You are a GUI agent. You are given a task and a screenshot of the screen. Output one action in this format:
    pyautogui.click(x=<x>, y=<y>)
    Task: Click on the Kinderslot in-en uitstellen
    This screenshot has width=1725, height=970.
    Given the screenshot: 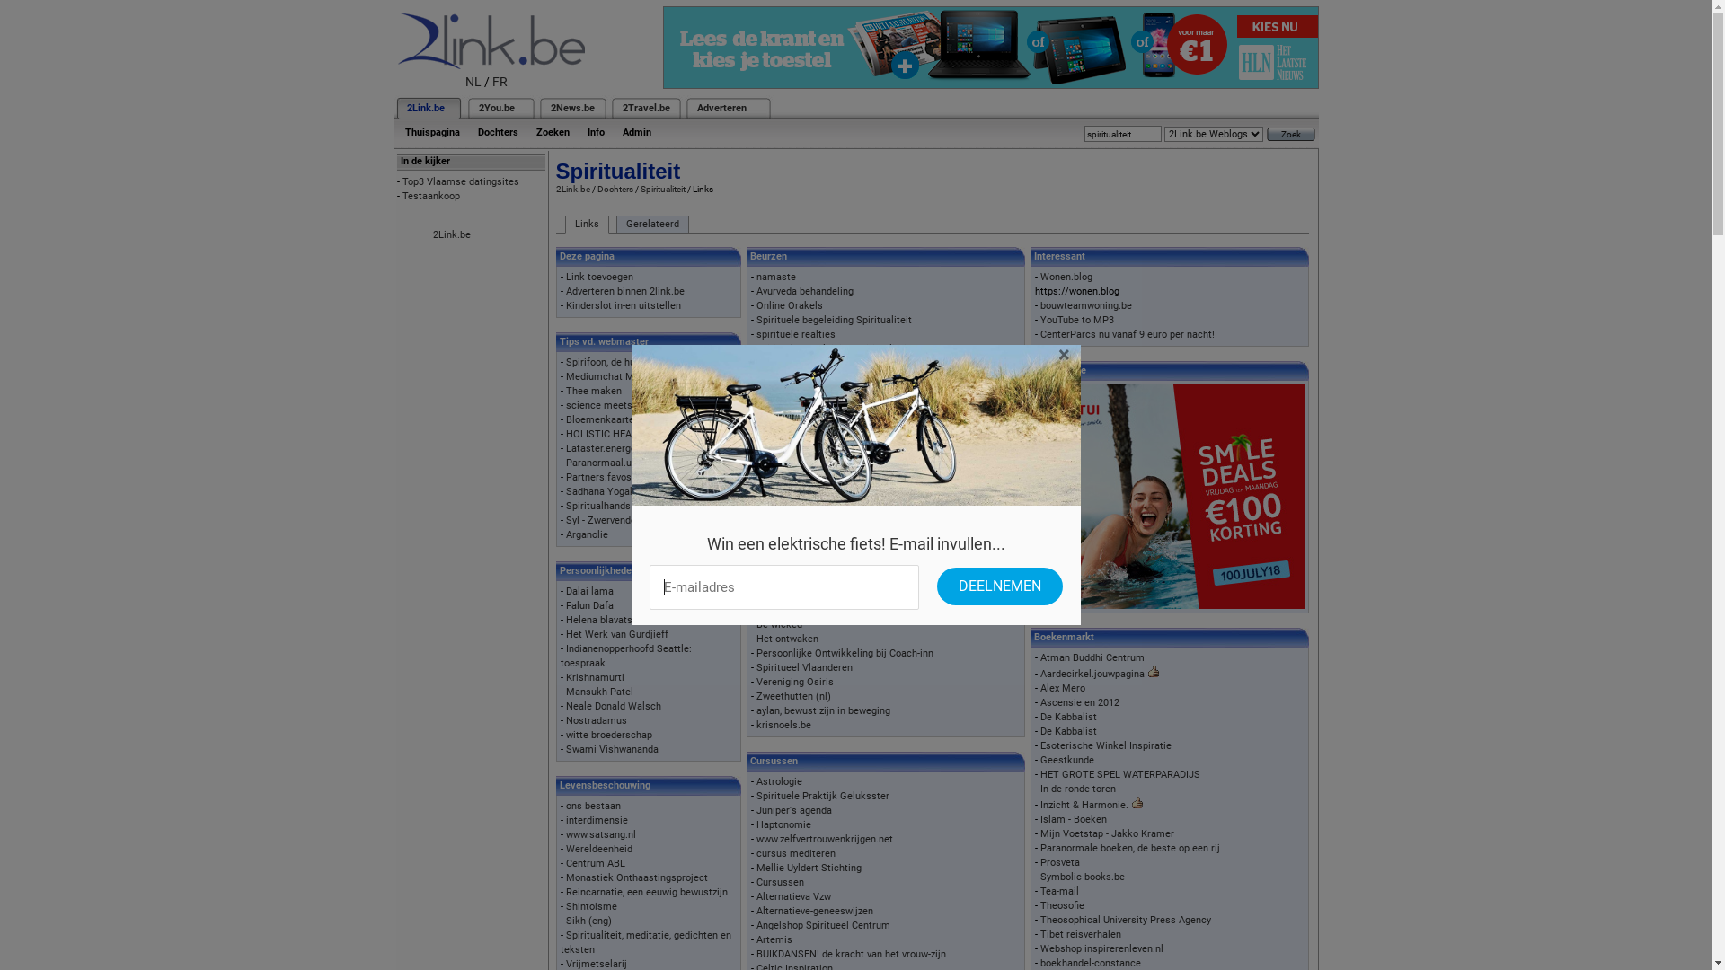 What is the action you would take?
    pyautogui.click(x=624, y=305)
    